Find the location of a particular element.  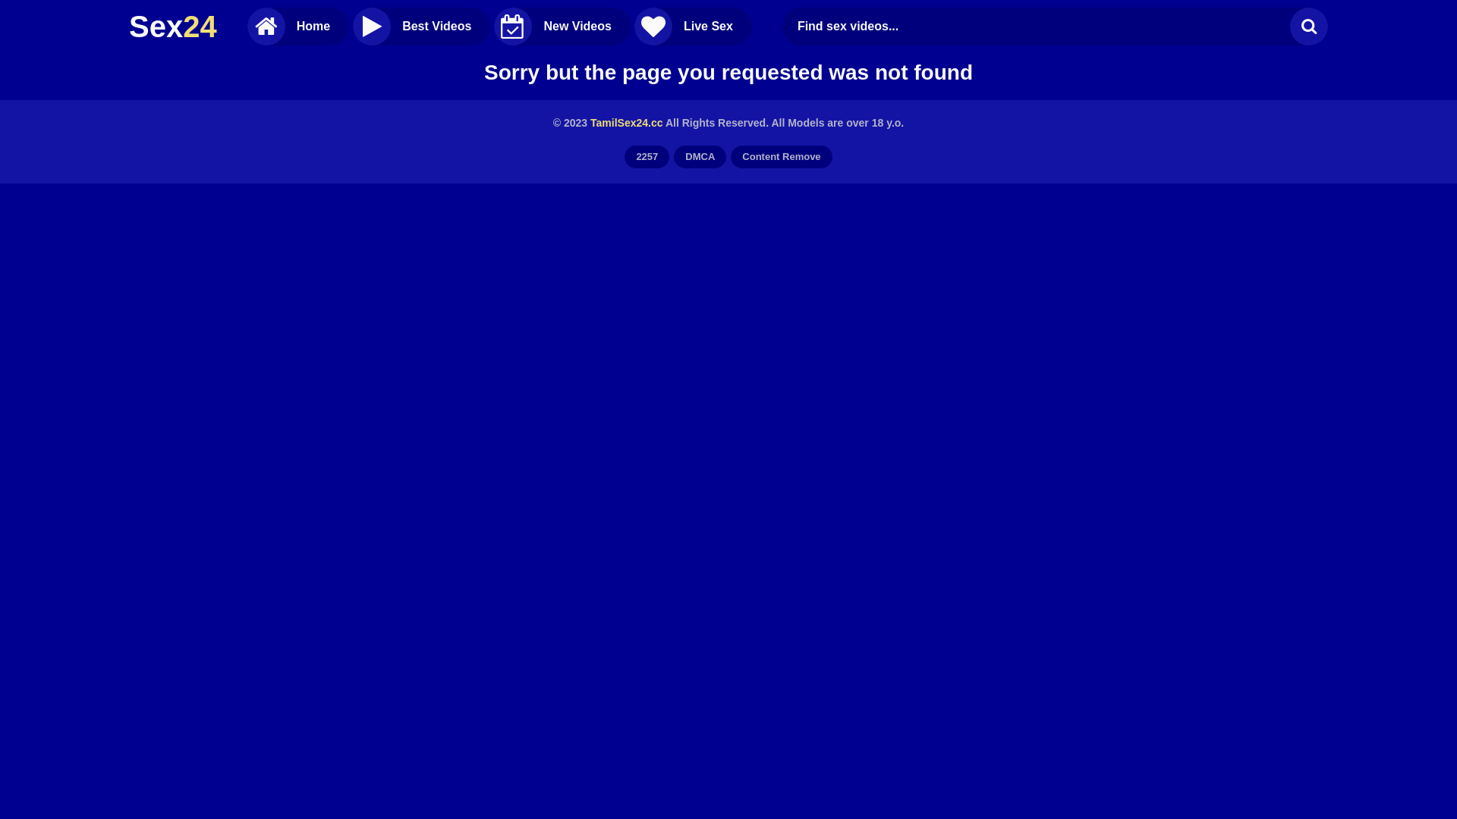

New Videos is located at coordinates (562, 27).